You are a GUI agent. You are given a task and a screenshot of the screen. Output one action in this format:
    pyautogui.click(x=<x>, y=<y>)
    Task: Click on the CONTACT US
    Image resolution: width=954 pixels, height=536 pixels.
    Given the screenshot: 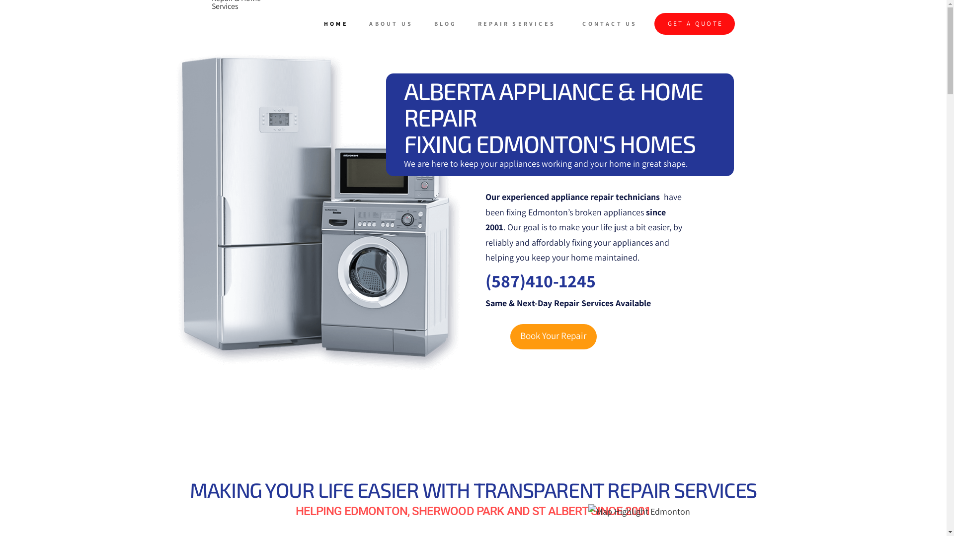 What is the action you would take?
    pyautogui.click(x=612, y=24)
    